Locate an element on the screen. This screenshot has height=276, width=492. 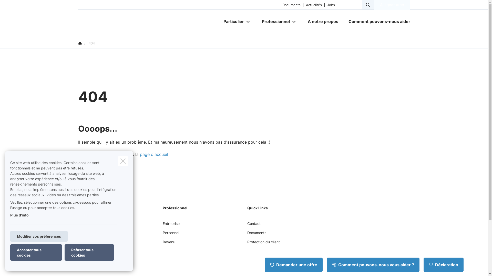
Accepter tous cookies is located at coordinates (36, 252).